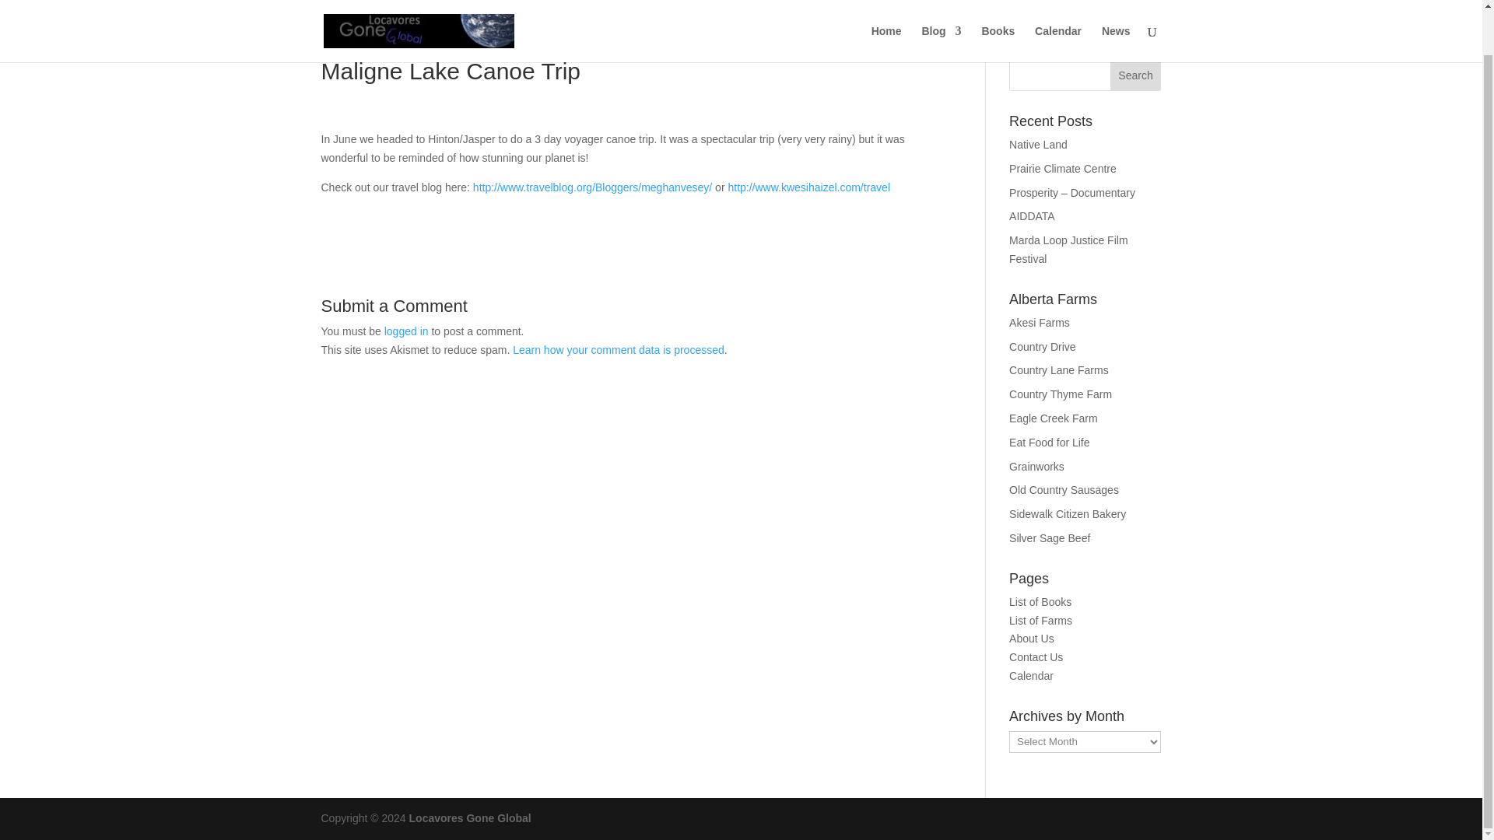 This screenshot has width=1494, height=840. Describe the element at coordinates (1054, 418) in the screenshot. I see `Local farm near Bowden` at that location.